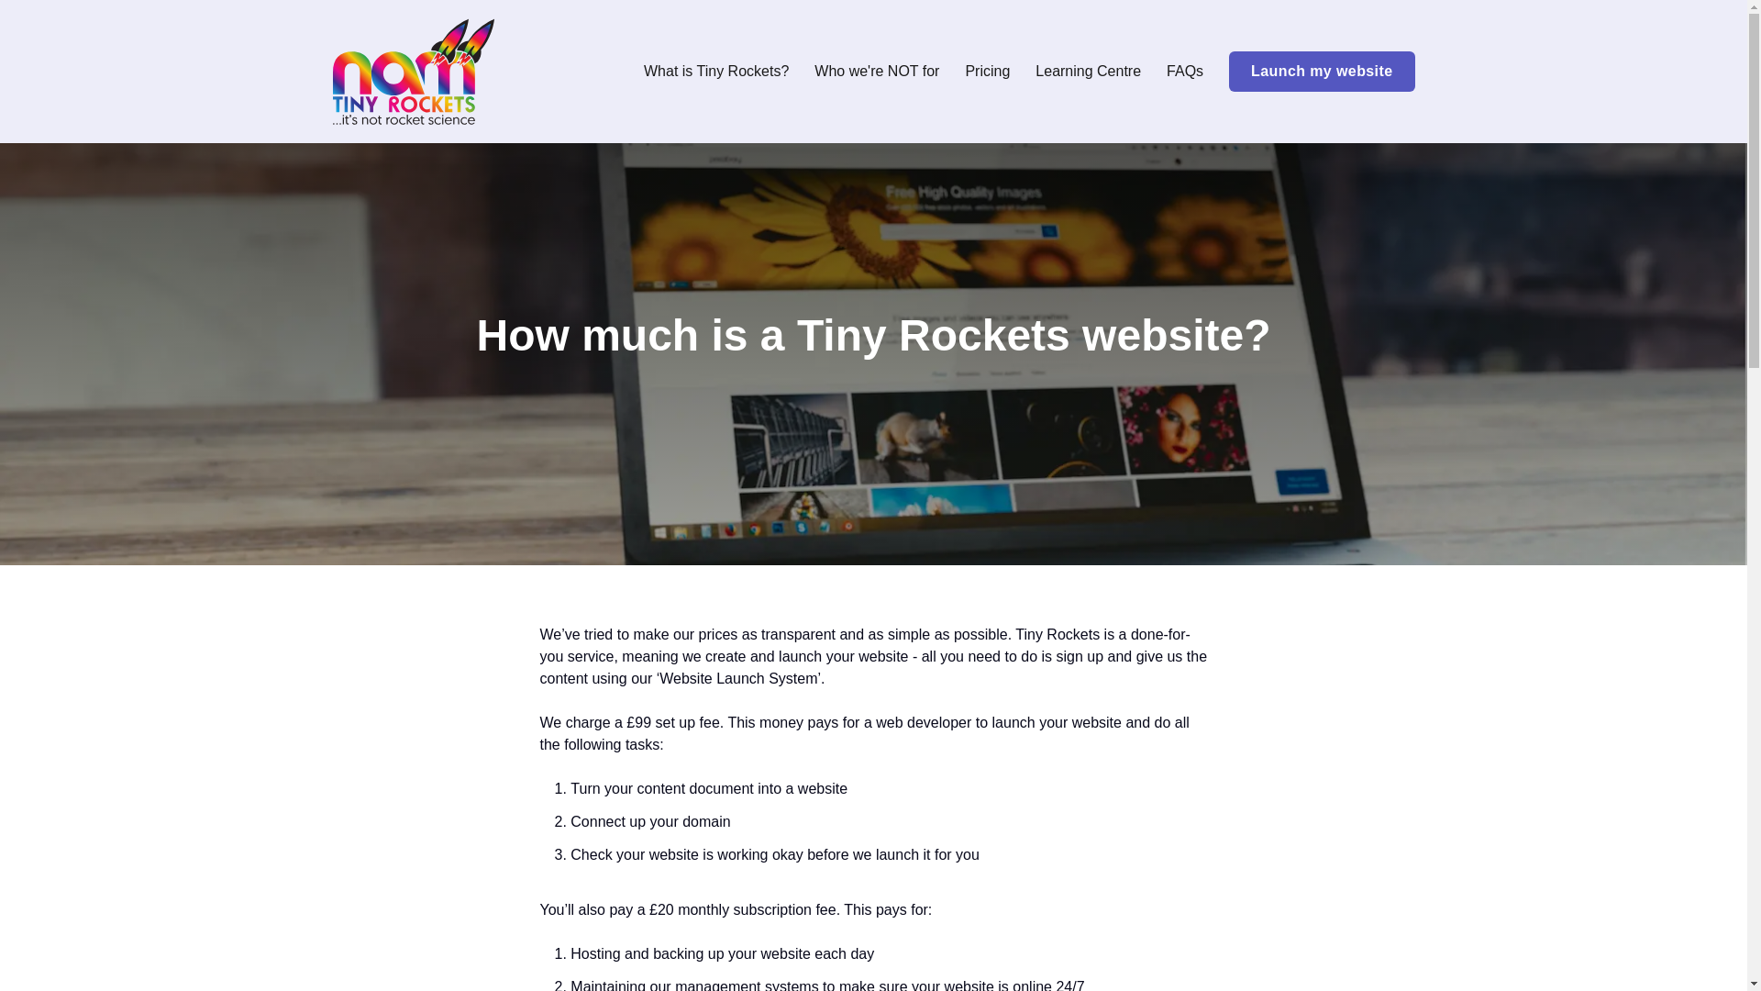  I want to click on Learning Centre, so click(1088, 72).